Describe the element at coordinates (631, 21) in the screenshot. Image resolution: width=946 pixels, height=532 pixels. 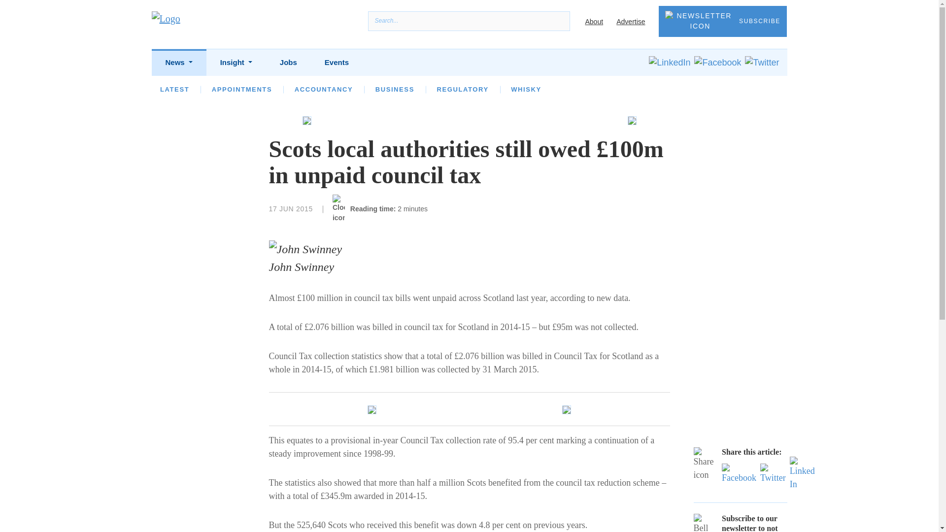
I see `Advertise` at that location.